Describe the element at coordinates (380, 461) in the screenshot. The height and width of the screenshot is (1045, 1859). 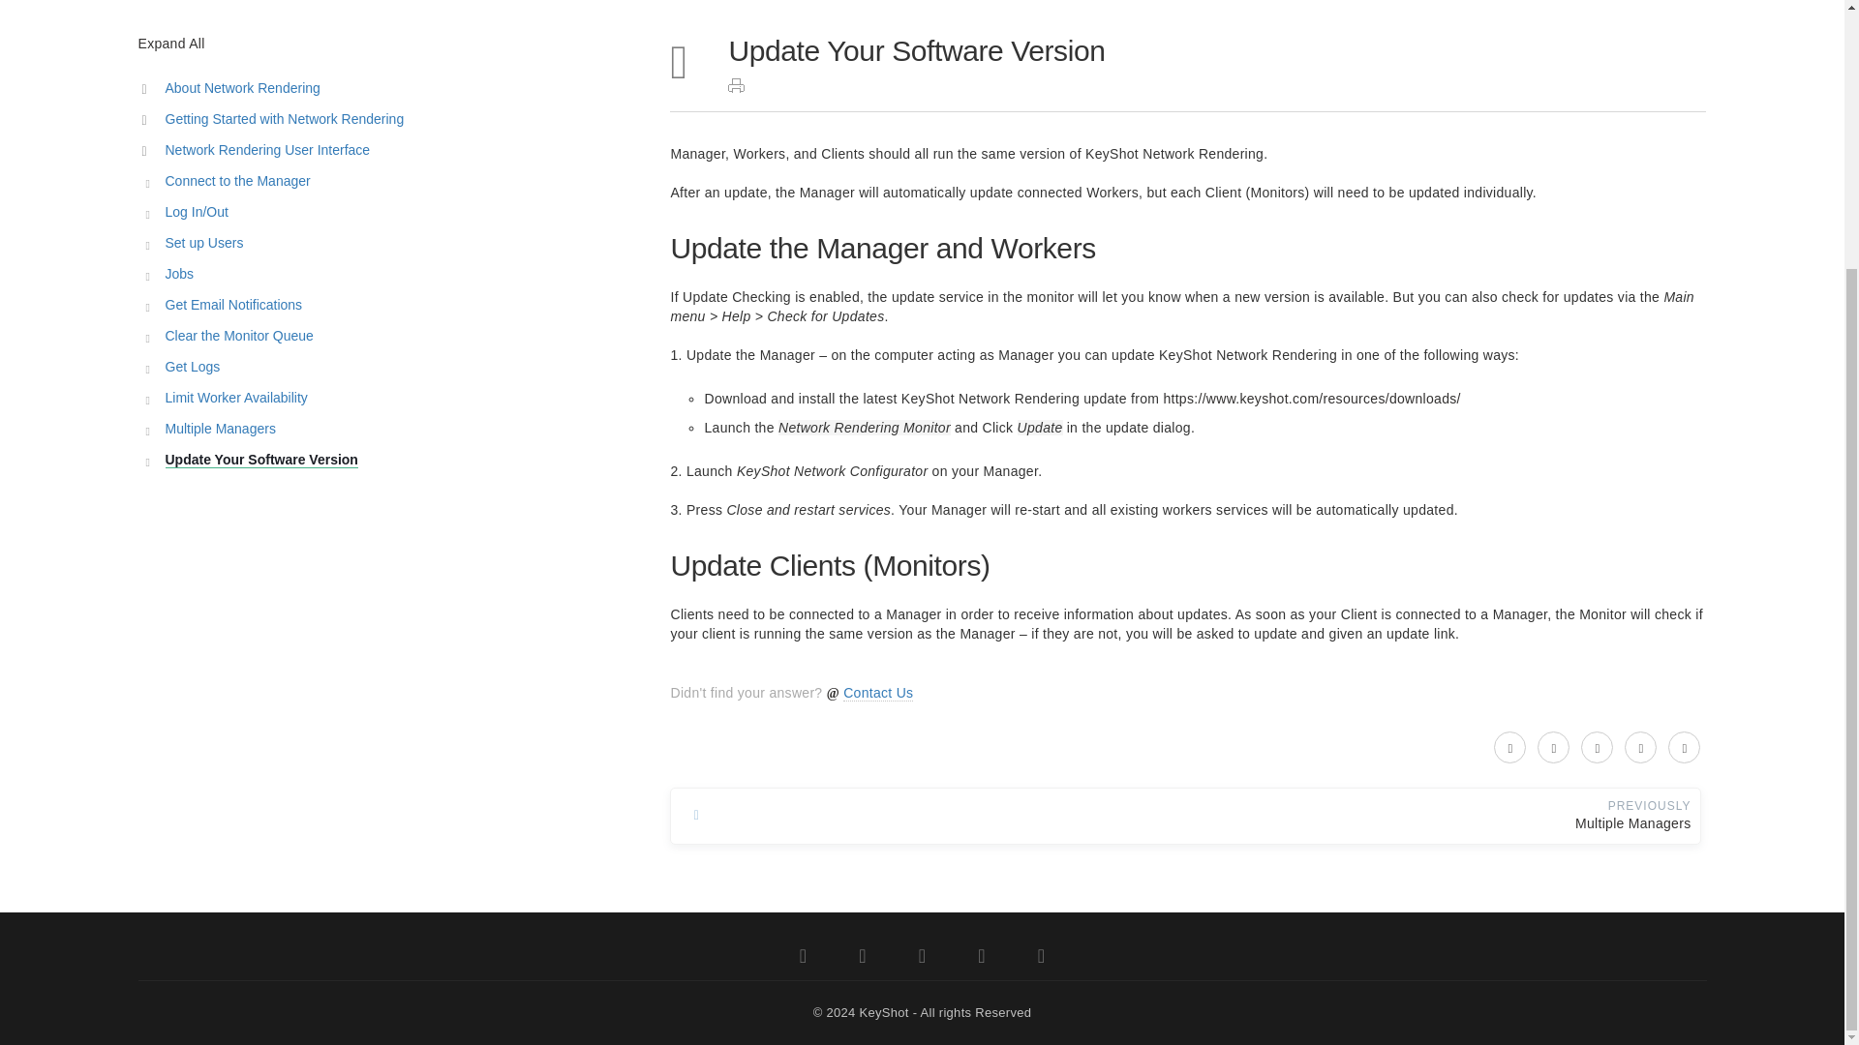
I see `Update Your Software Version` at that location.